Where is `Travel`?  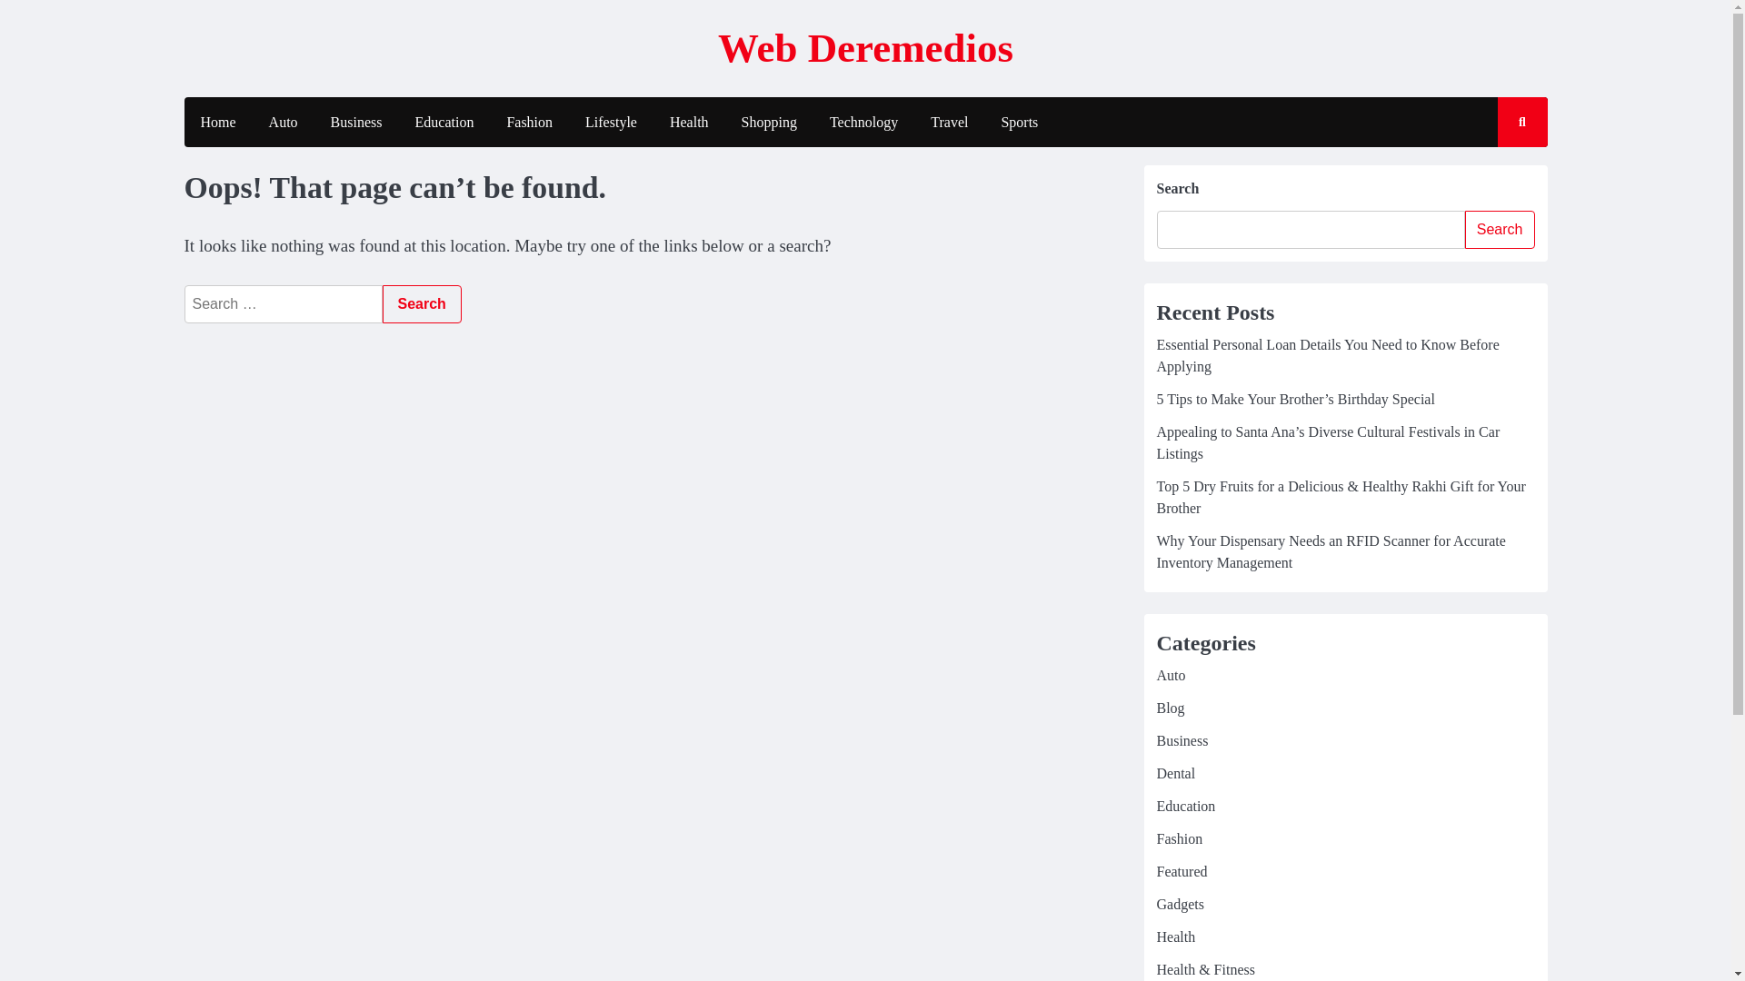 Travel is located at coordinates (949, 122).